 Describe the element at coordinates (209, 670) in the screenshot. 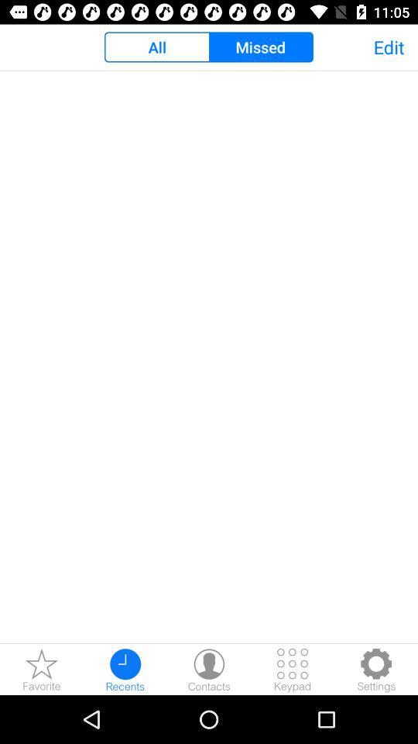

I see `open contacts` at that location.